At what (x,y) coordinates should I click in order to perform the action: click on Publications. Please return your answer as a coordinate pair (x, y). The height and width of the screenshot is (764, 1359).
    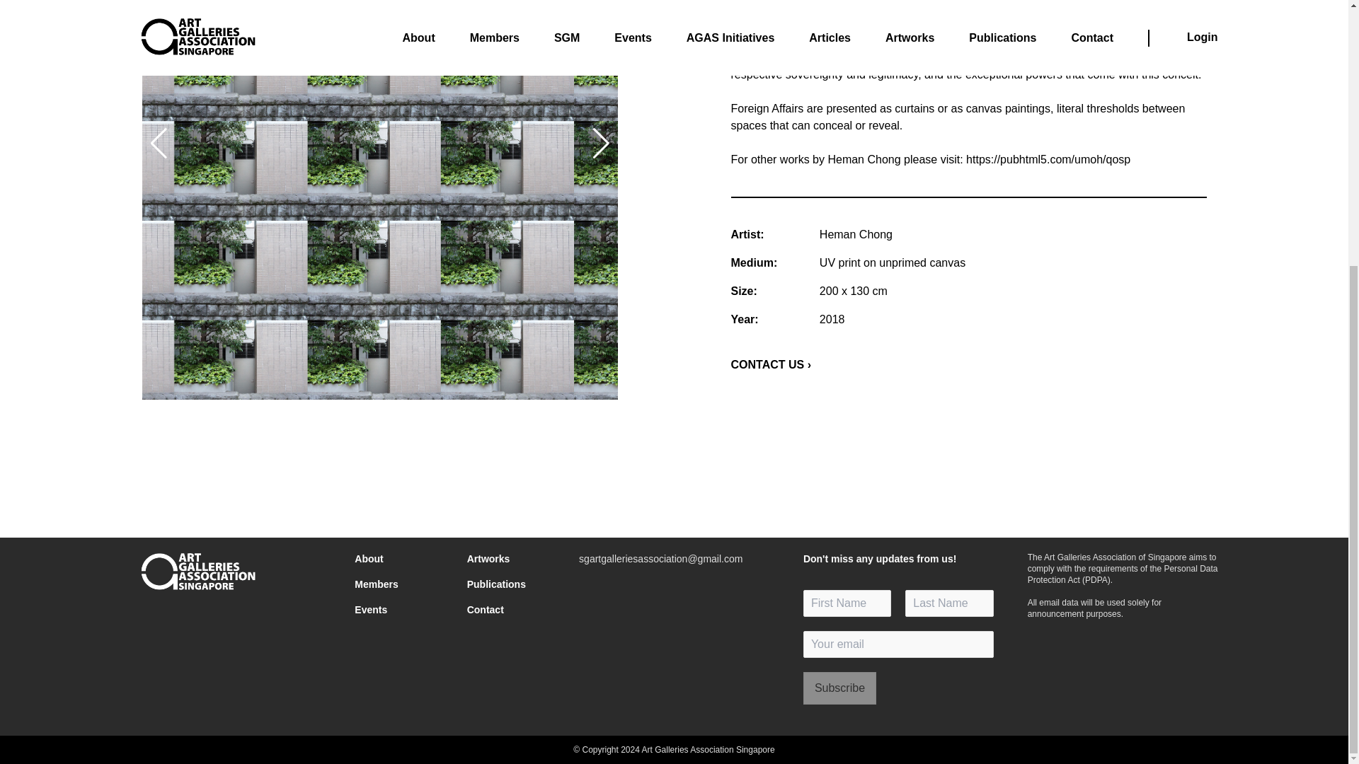
    Looking at the image, I should click on (505, 584).